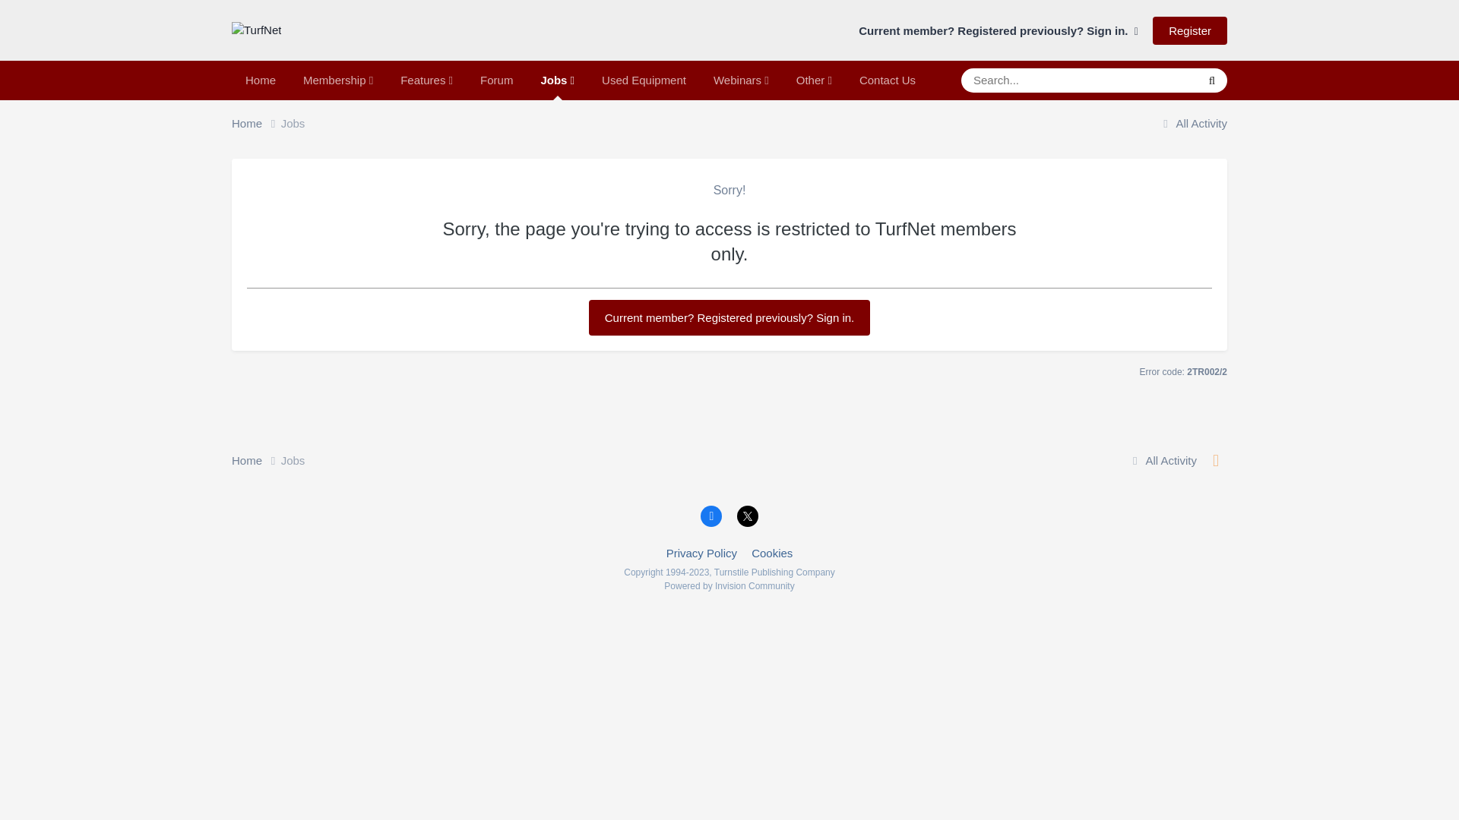 This screenshot has height=820, width=1459. What do you see at coordinates (497, 80) in the screenshot?
I see `Forum` at bounding box center [497, 80].